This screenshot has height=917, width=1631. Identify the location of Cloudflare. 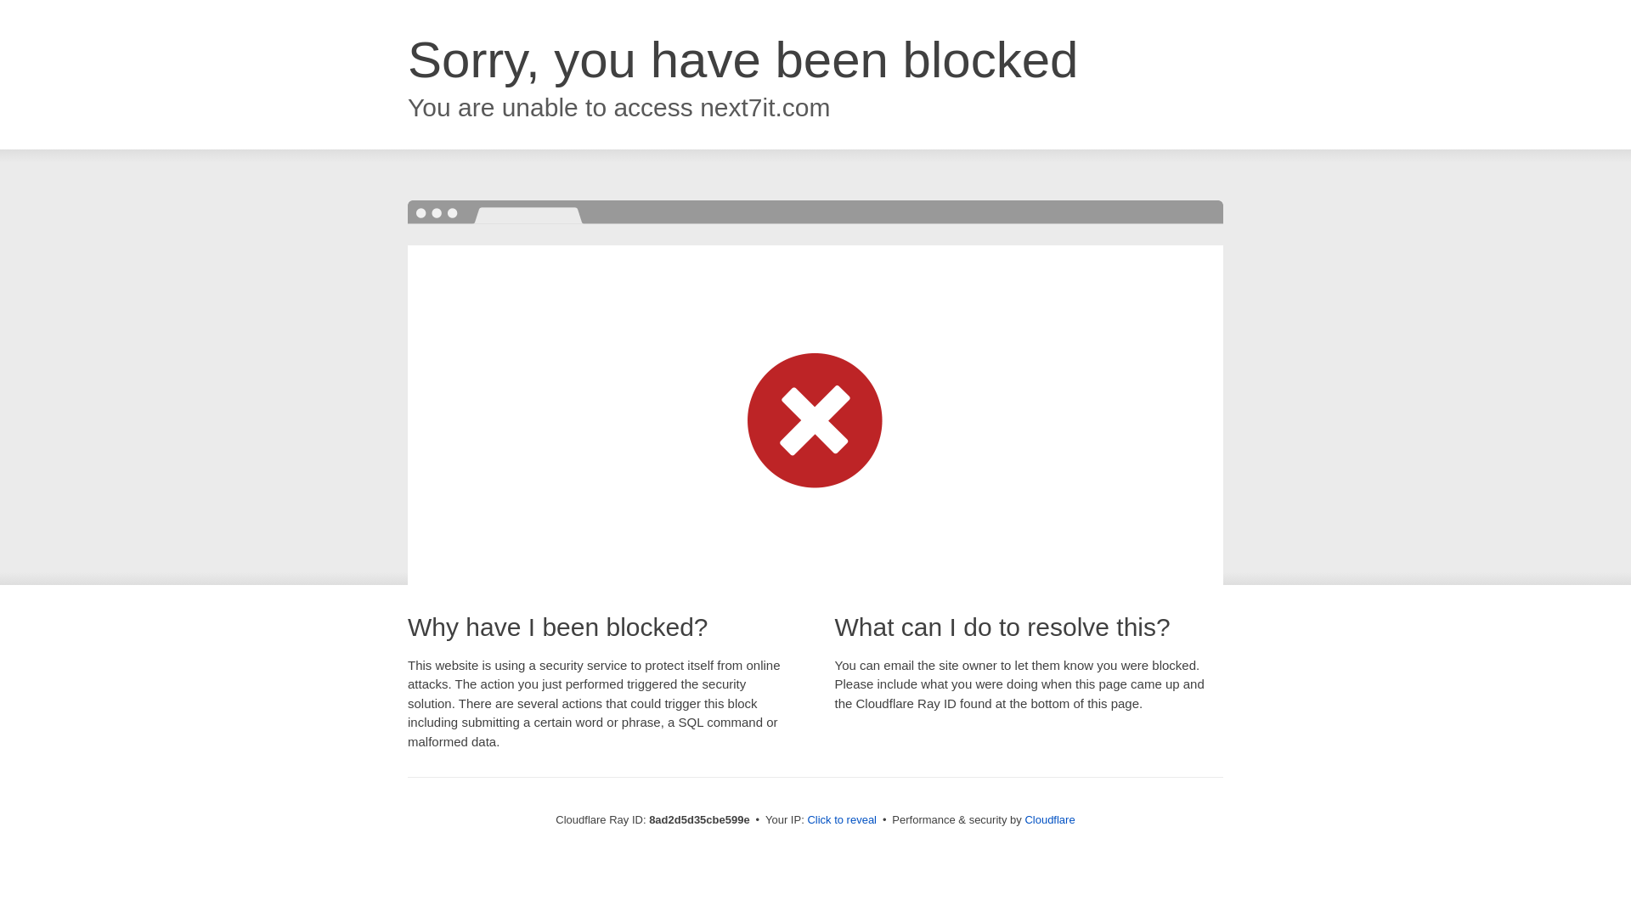
(1049, 819).